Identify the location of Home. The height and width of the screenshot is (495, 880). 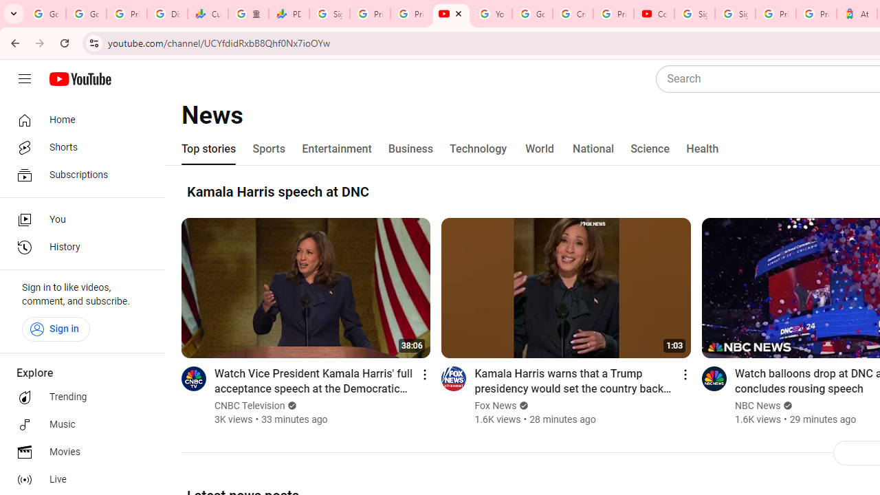
(78, 120).